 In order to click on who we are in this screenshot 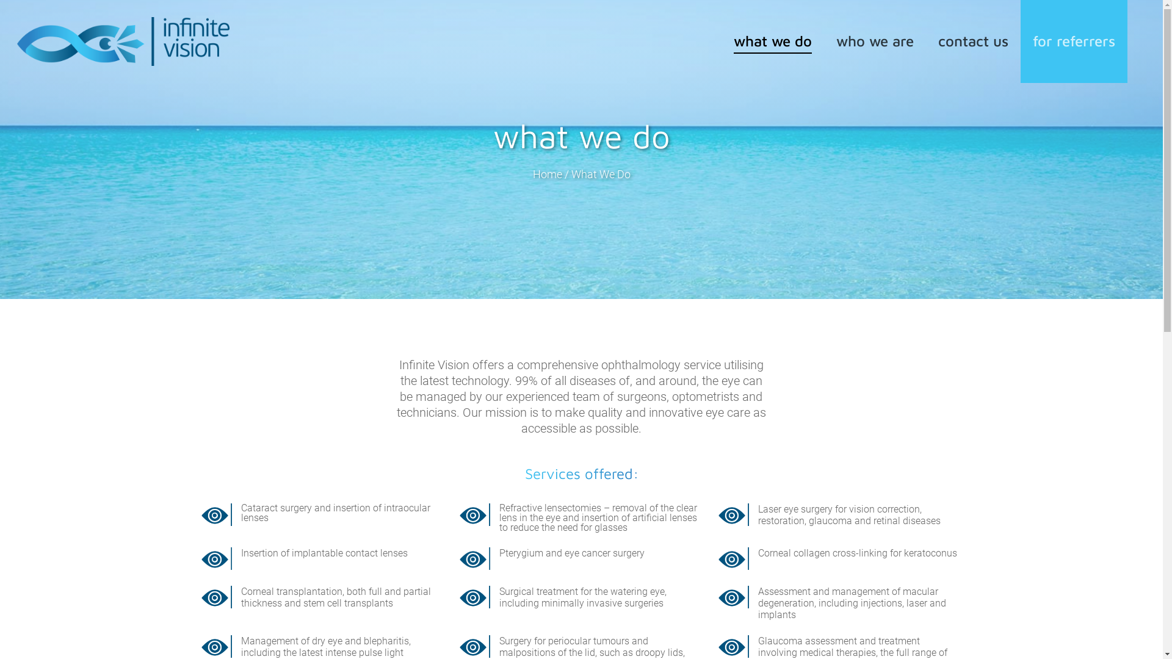, I will do `click(875, 41)`.